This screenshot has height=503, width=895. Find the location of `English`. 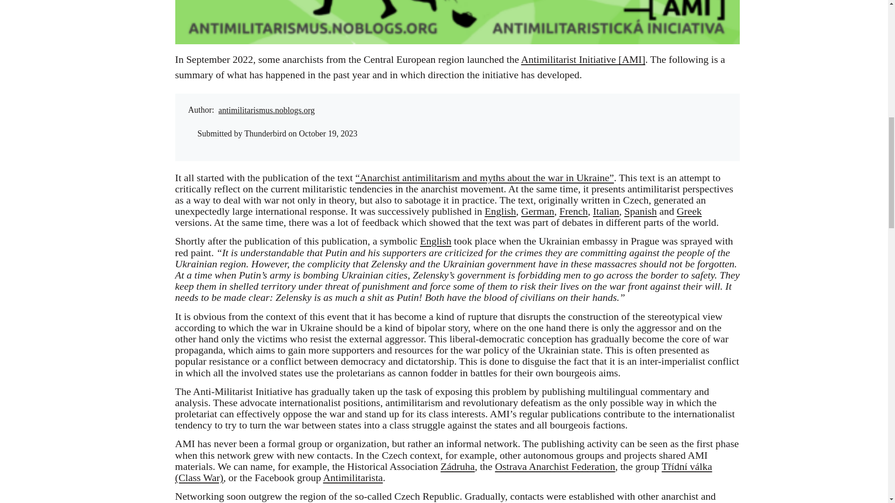

English is located at coordinates (435, 241).